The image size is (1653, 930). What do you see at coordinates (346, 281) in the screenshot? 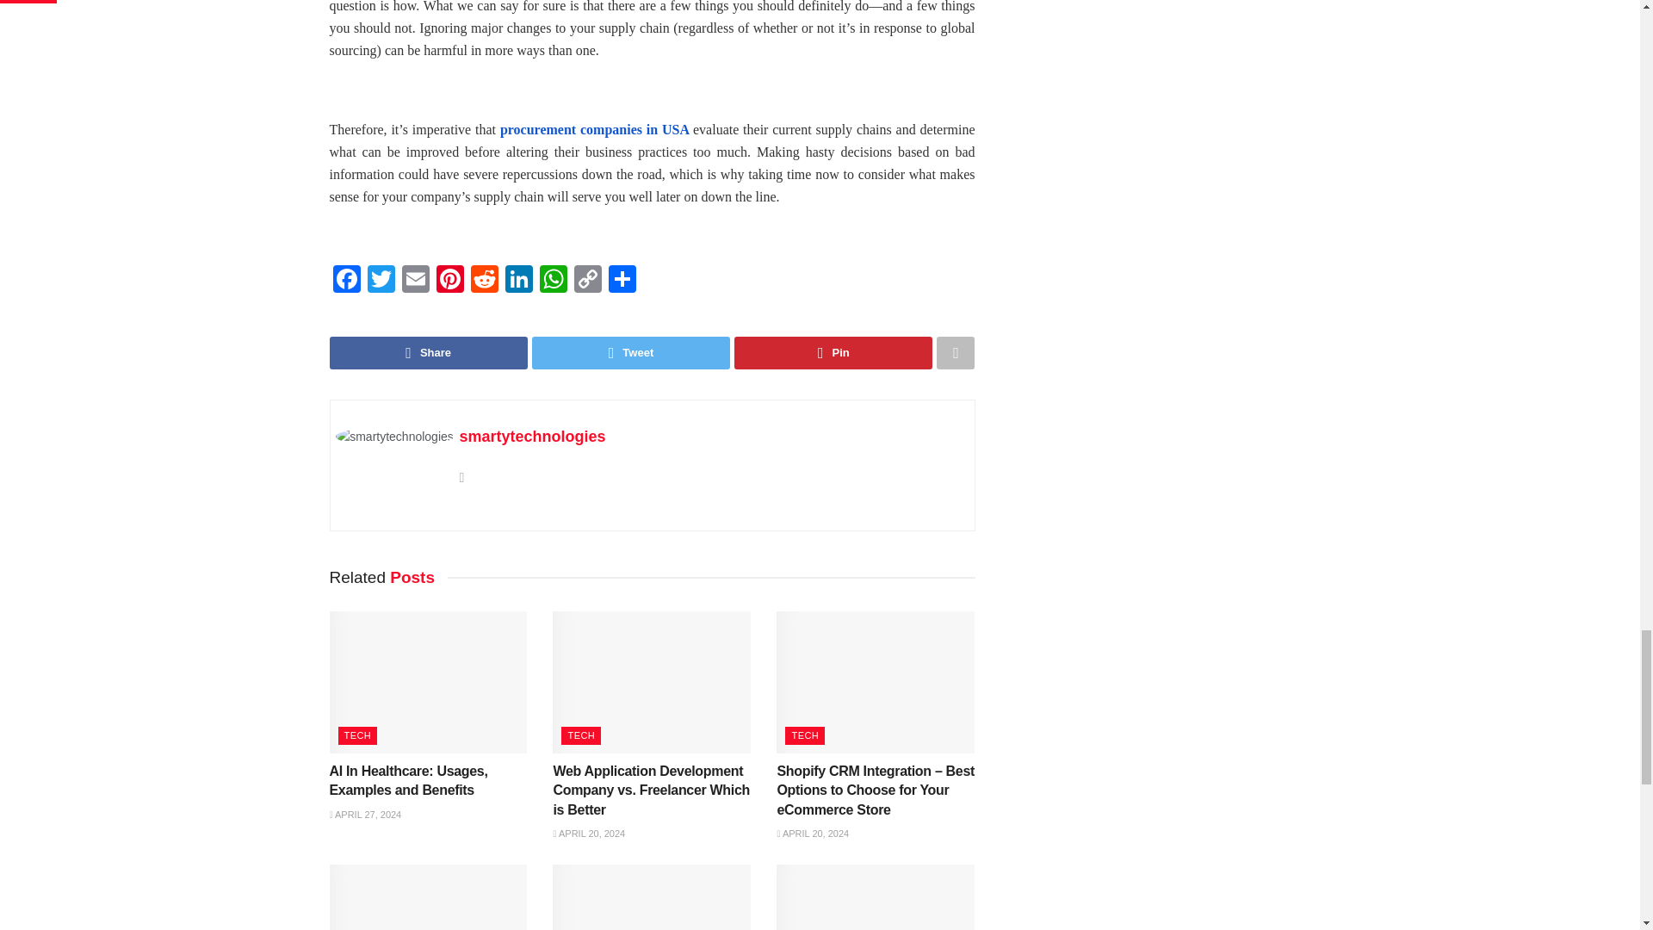
I see `Facebook` at bounding box center [346, 281].